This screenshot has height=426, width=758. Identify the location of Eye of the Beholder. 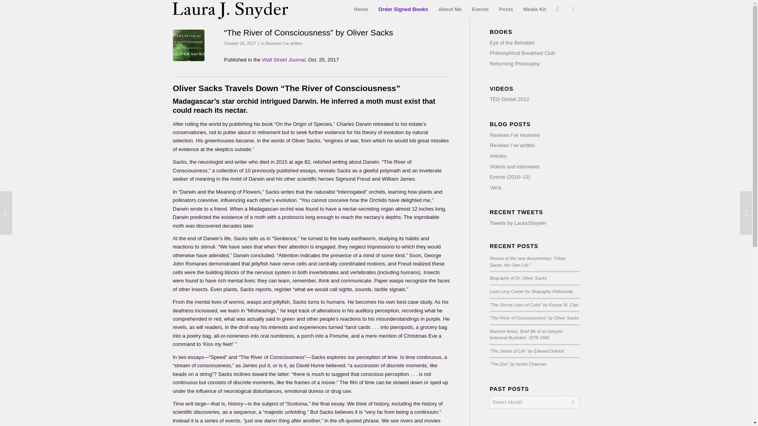
(512, 43).